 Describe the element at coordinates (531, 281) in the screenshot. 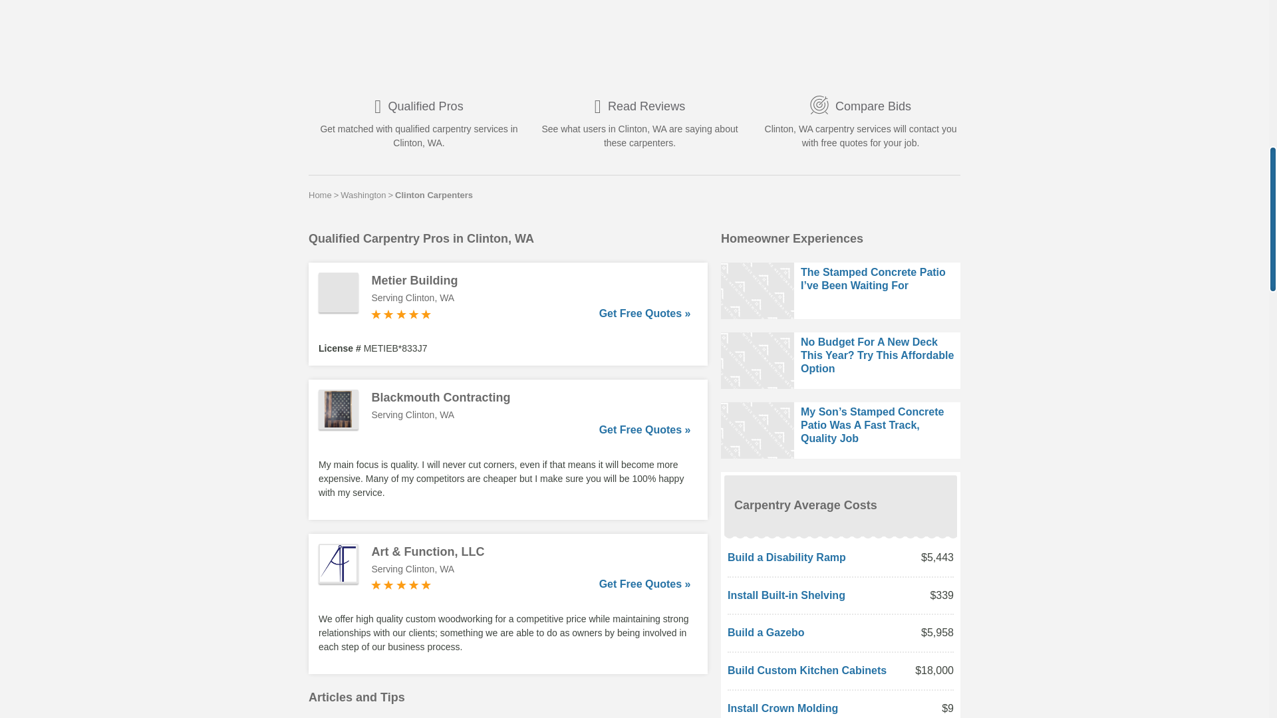

I see `Metier Building` at that location.